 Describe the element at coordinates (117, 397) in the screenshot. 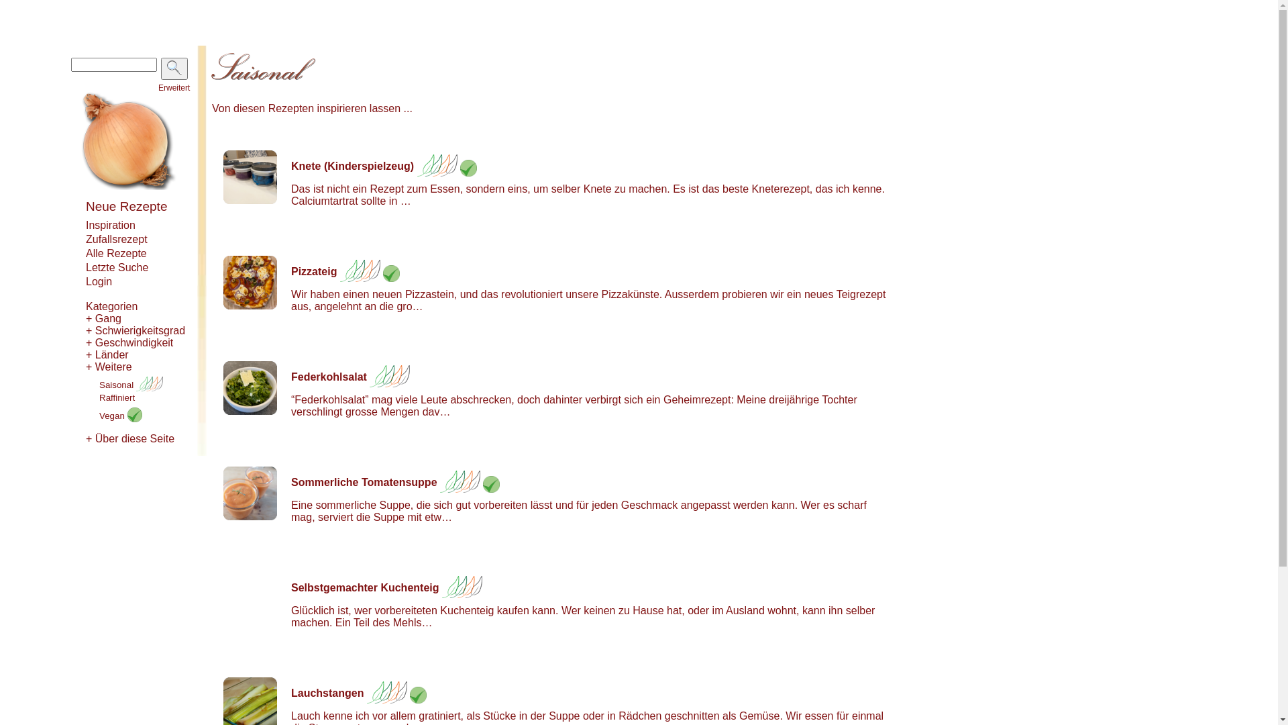

I see `Raffiniert` at that location.